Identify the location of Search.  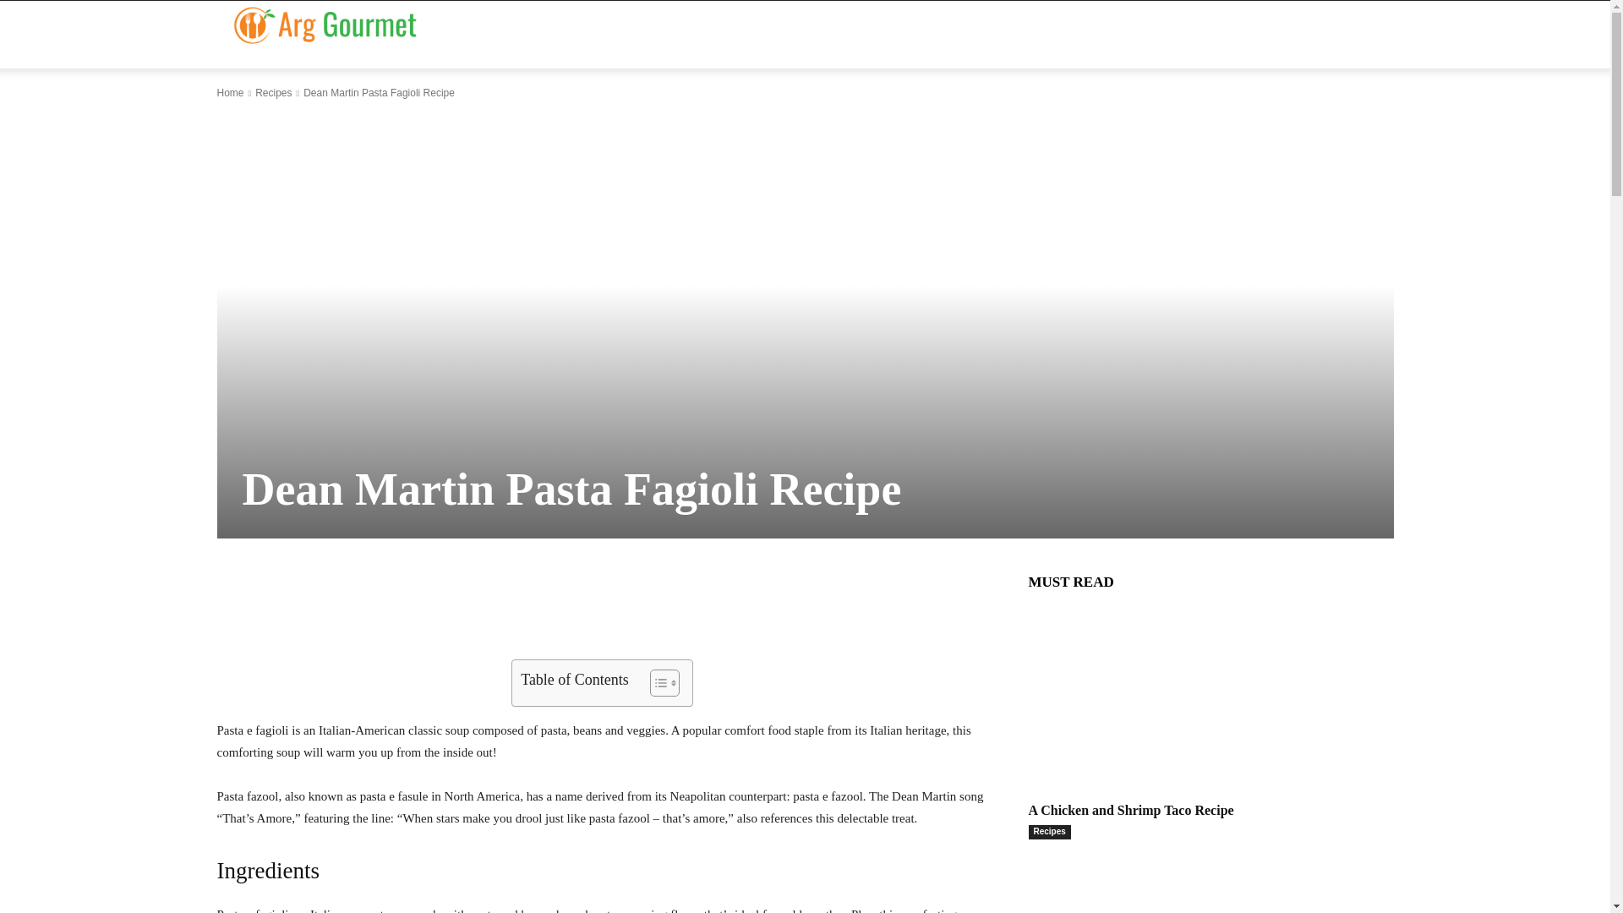
(1349, 64).